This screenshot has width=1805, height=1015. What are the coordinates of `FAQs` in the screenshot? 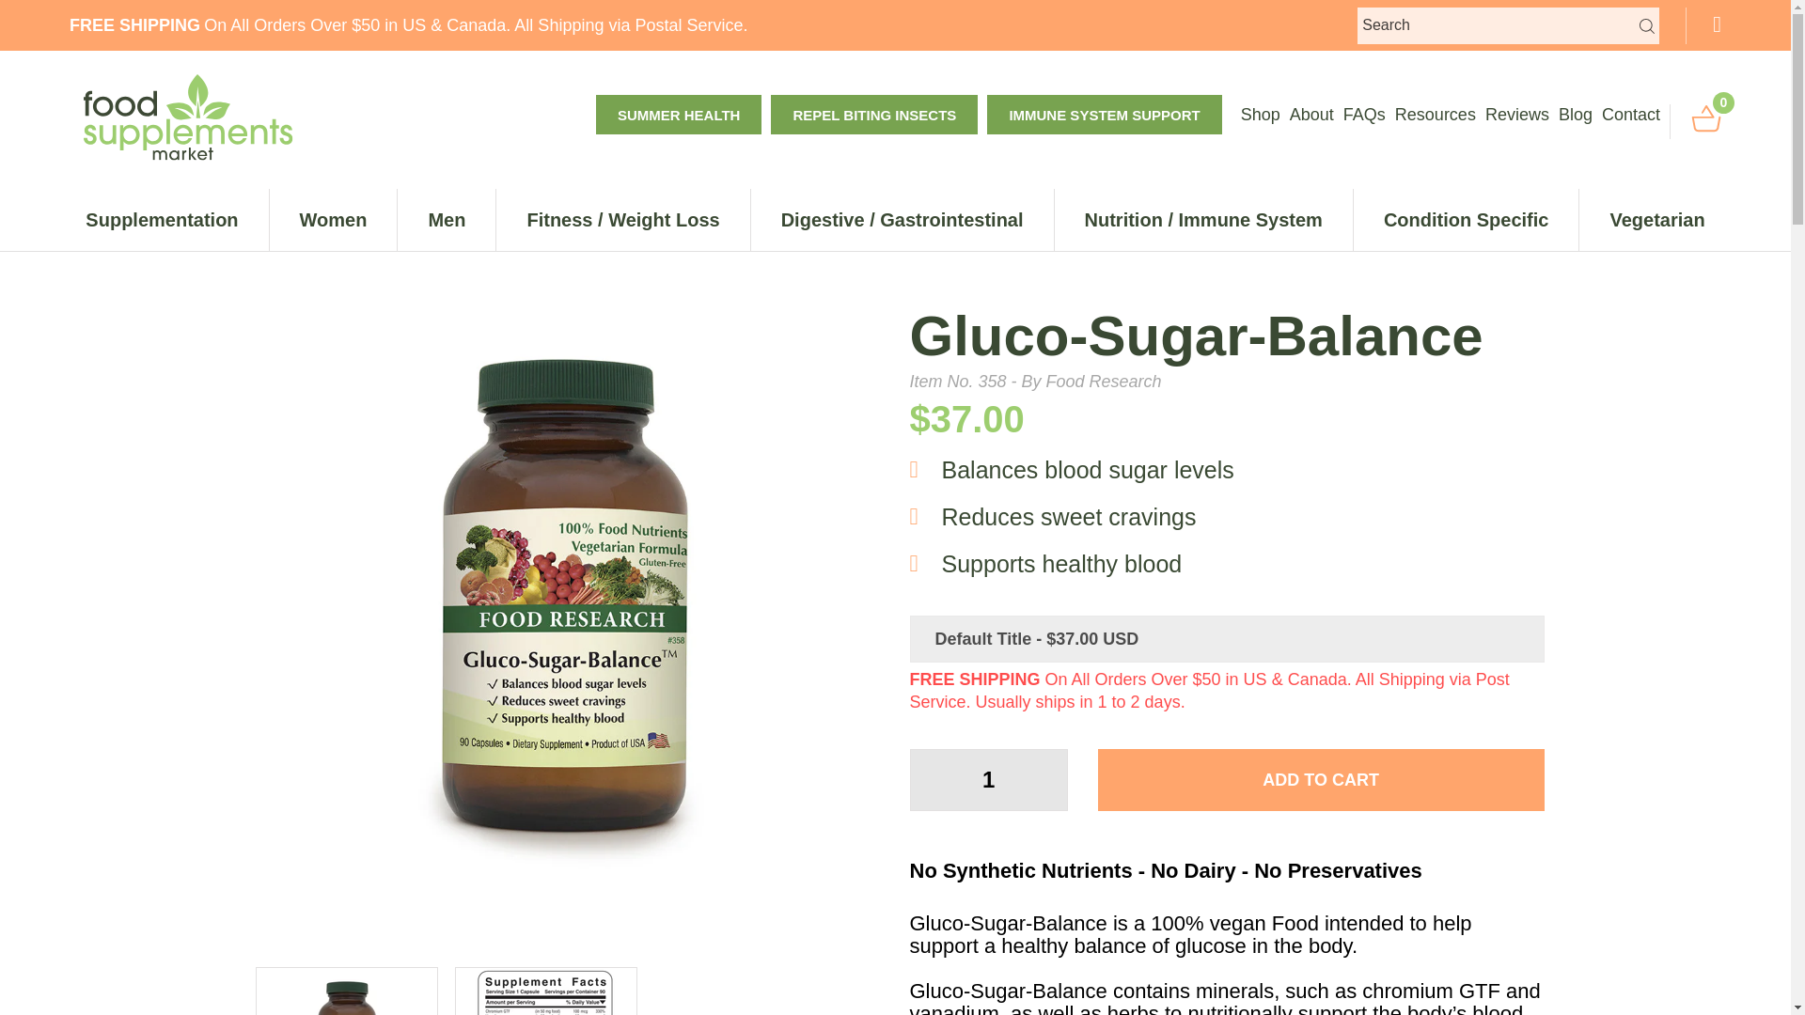 It's located at (1364, 115).